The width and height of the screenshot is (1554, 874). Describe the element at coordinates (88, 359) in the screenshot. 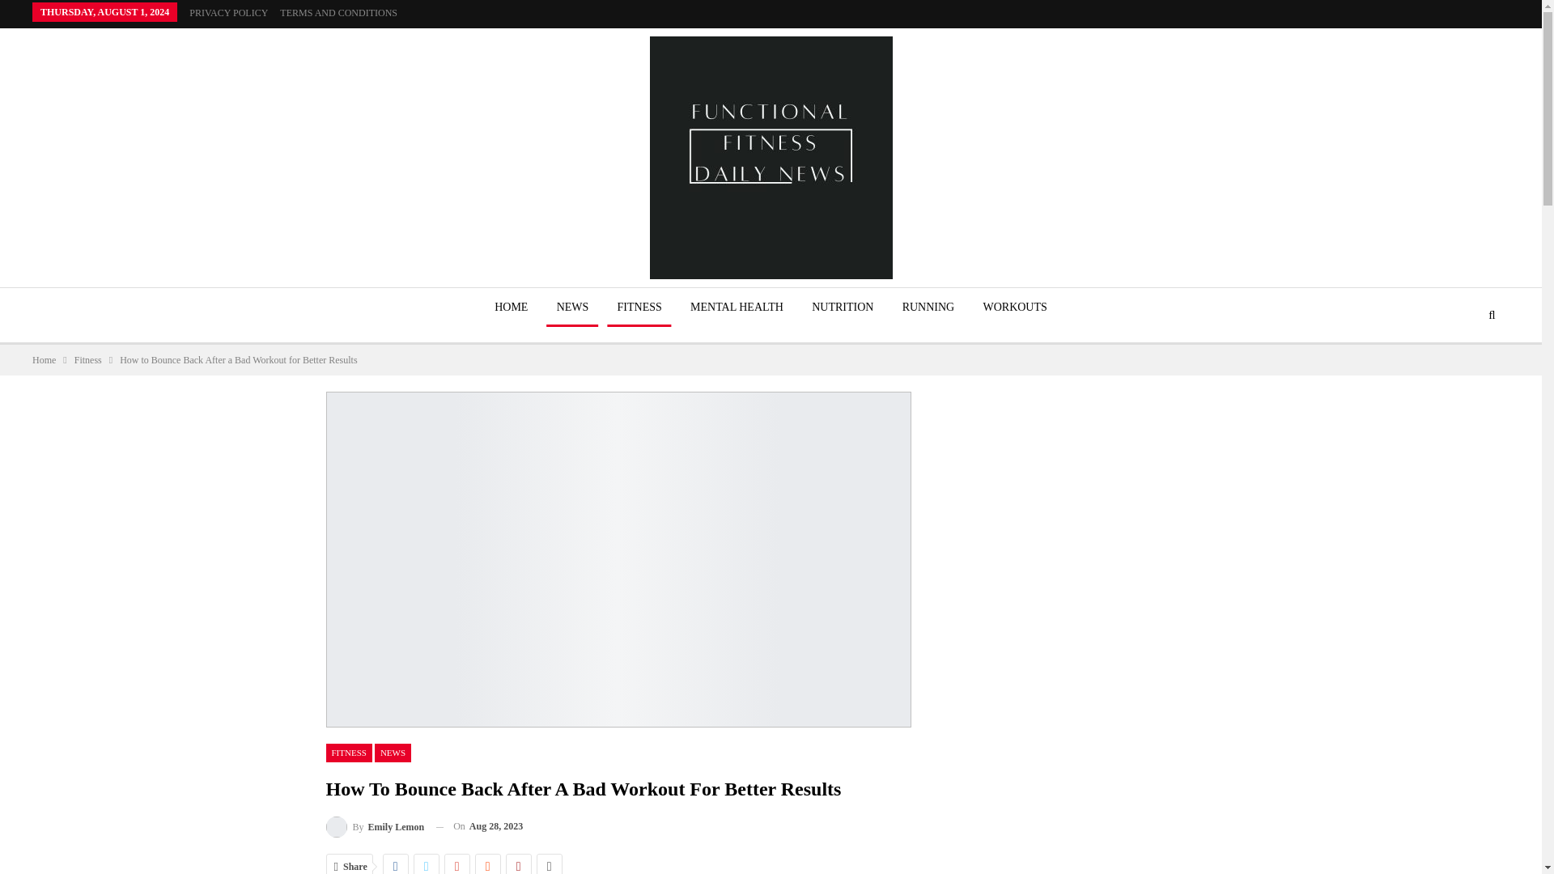

I see `Fitness` at that location.